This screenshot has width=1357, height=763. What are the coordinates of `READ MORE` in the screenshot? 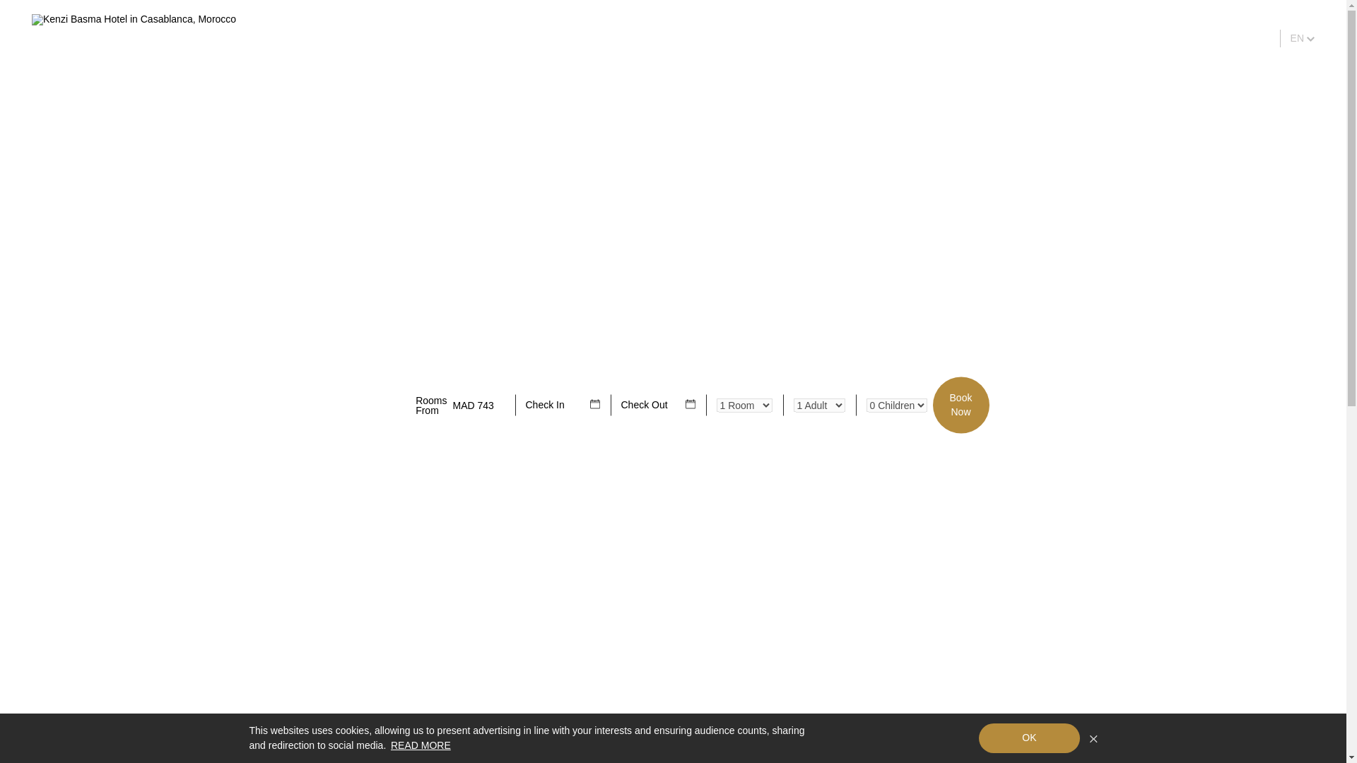 It's located at (1302, 38).